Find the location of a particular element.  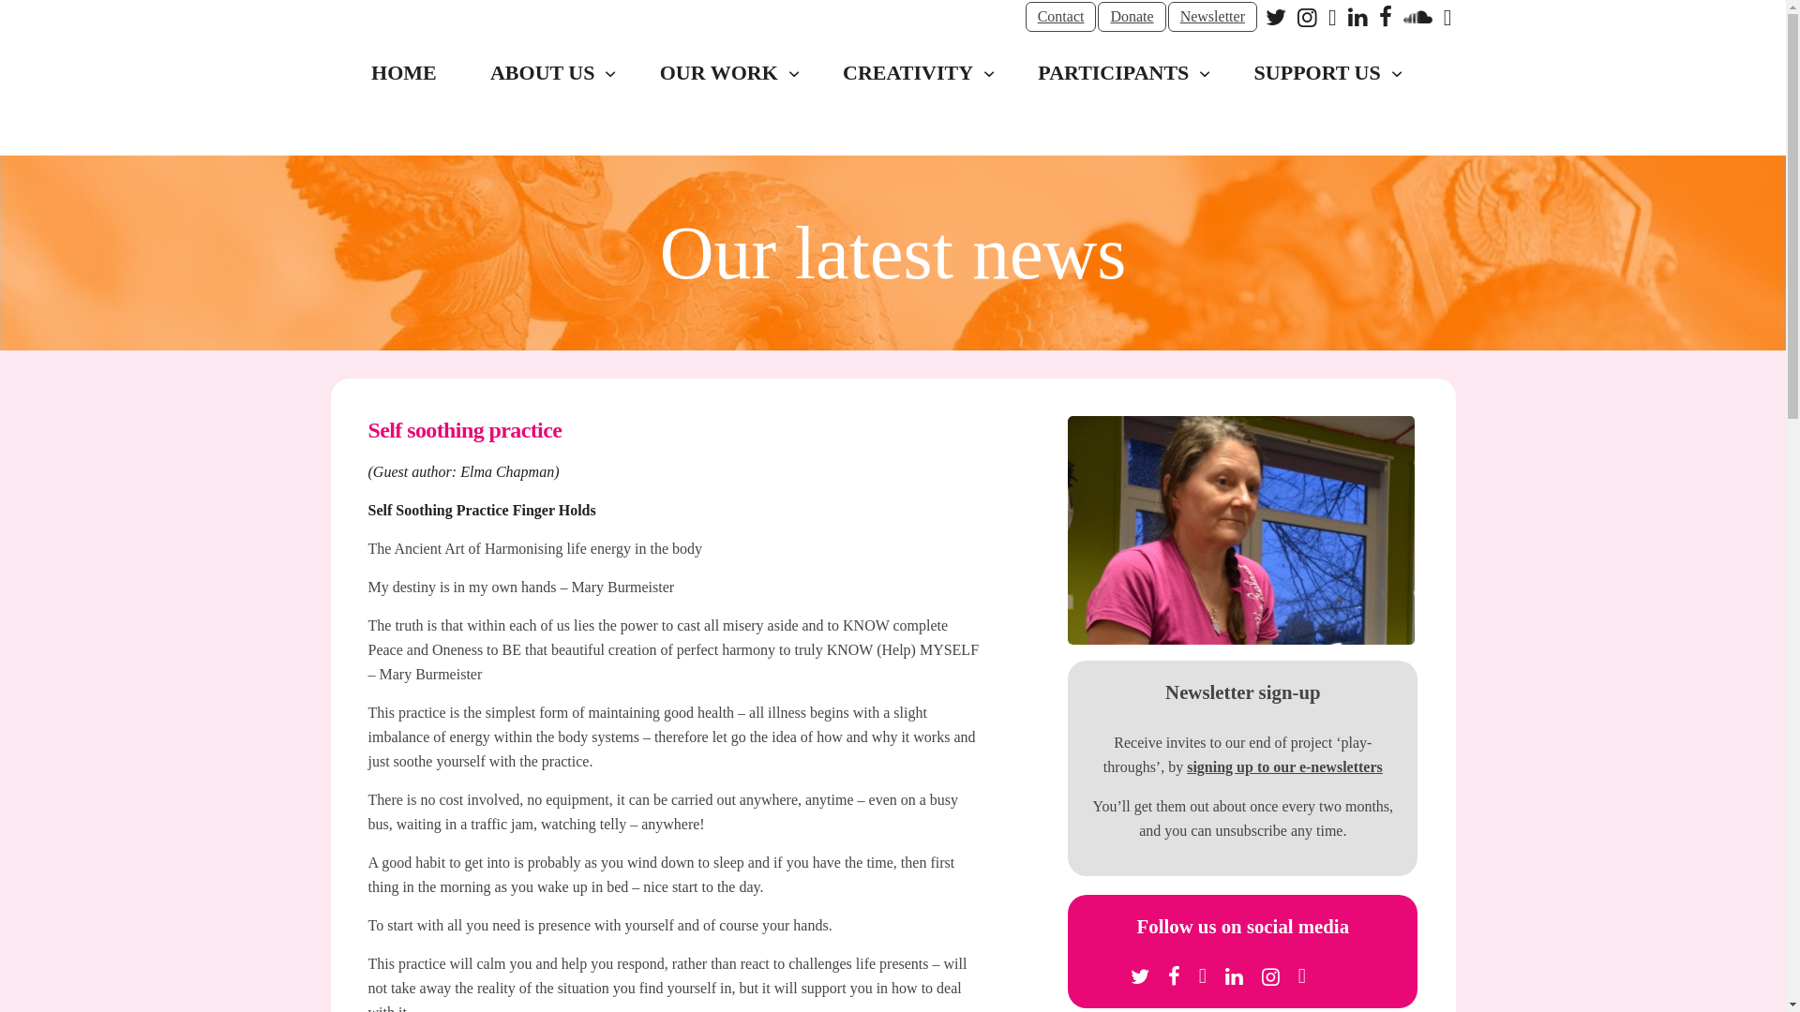

PARTICIPANTS is located at coordinates (1119, 73).